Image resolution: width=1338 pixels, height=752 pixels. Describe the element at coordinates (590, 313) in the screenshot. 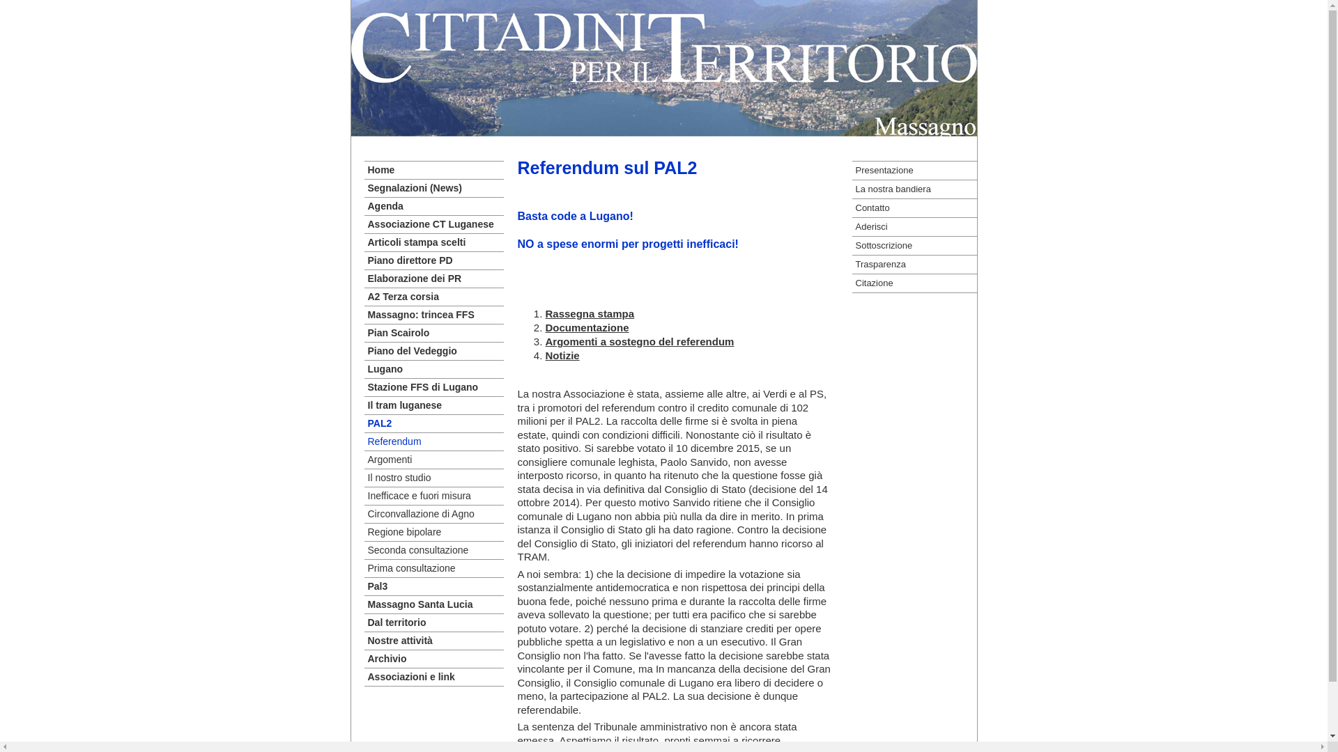

I see `Rassegna stampa` at that location.